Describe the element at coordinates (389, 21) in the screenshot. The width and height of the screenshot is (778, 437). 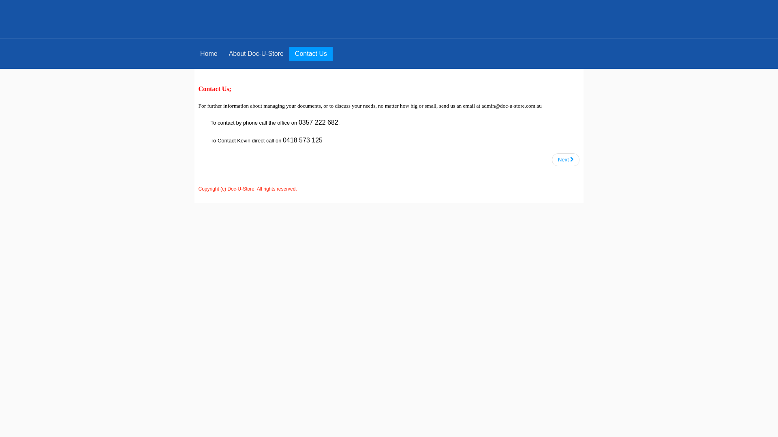
I see `Doc U Store` at that location.